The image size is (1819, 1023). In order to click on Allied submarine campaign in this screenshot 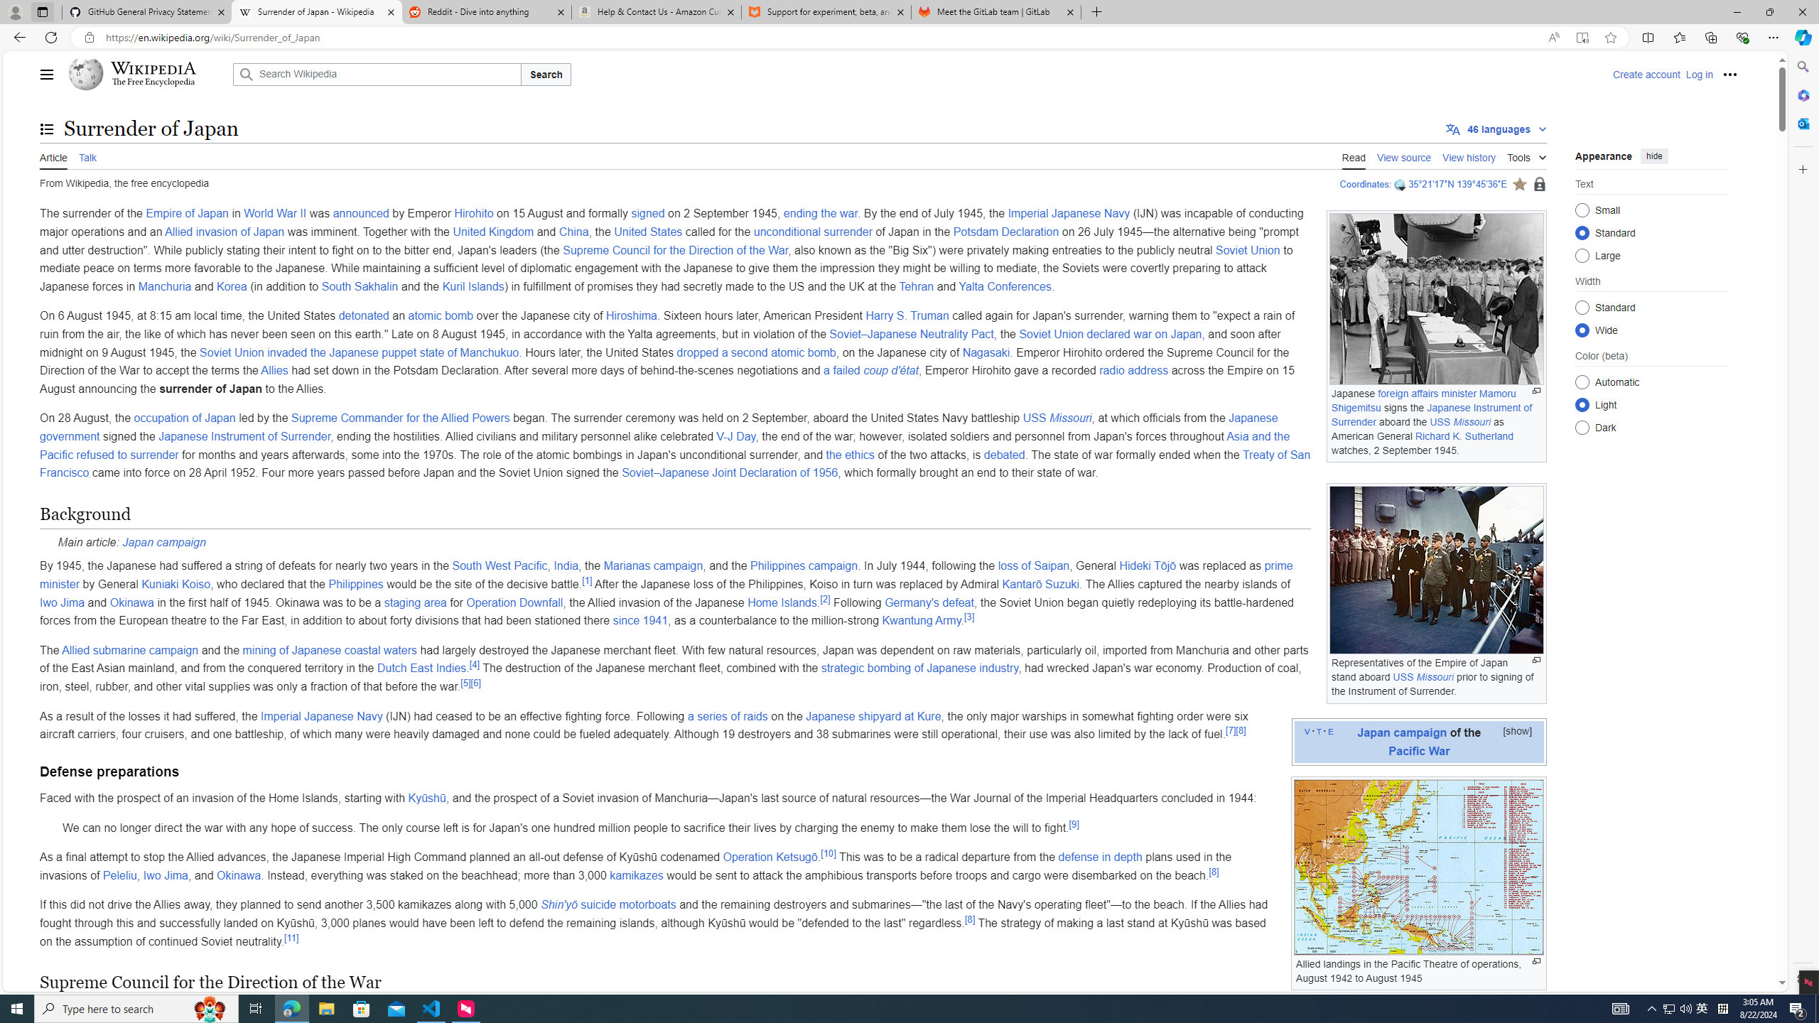, I will do `click(130, 649)`.